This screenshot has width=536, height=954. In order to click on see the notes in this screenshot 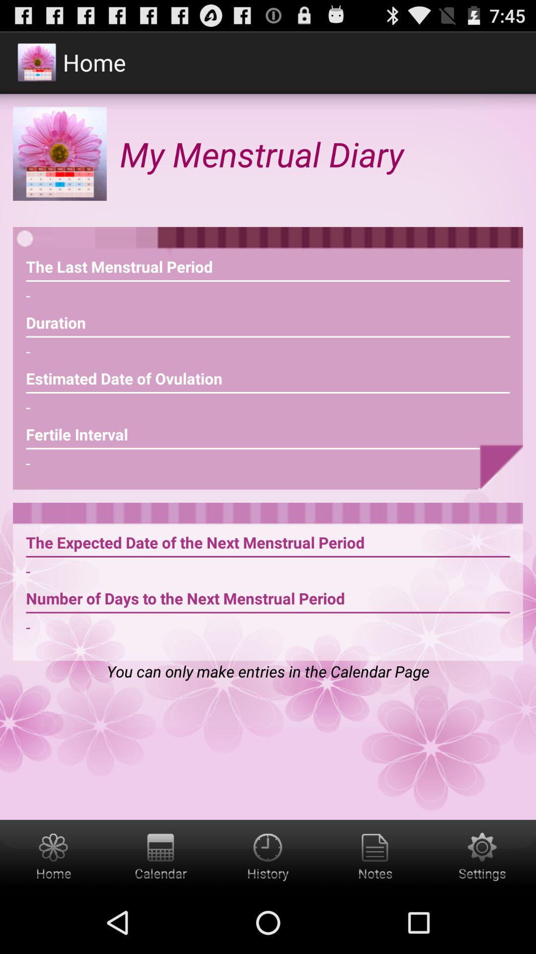, I will do `click(375, 856)`.